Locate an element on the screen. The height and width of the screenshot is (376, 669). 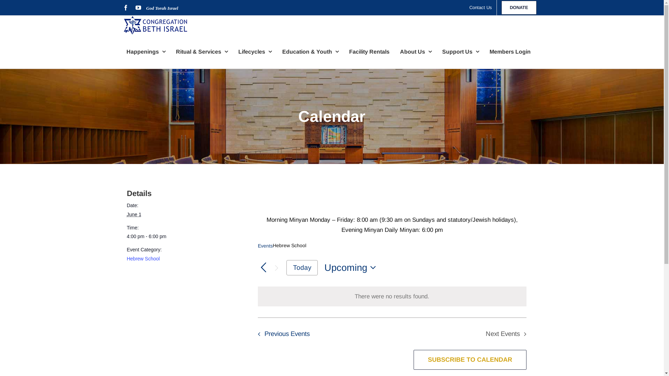
Support Us is located at coordinates (460, 52).